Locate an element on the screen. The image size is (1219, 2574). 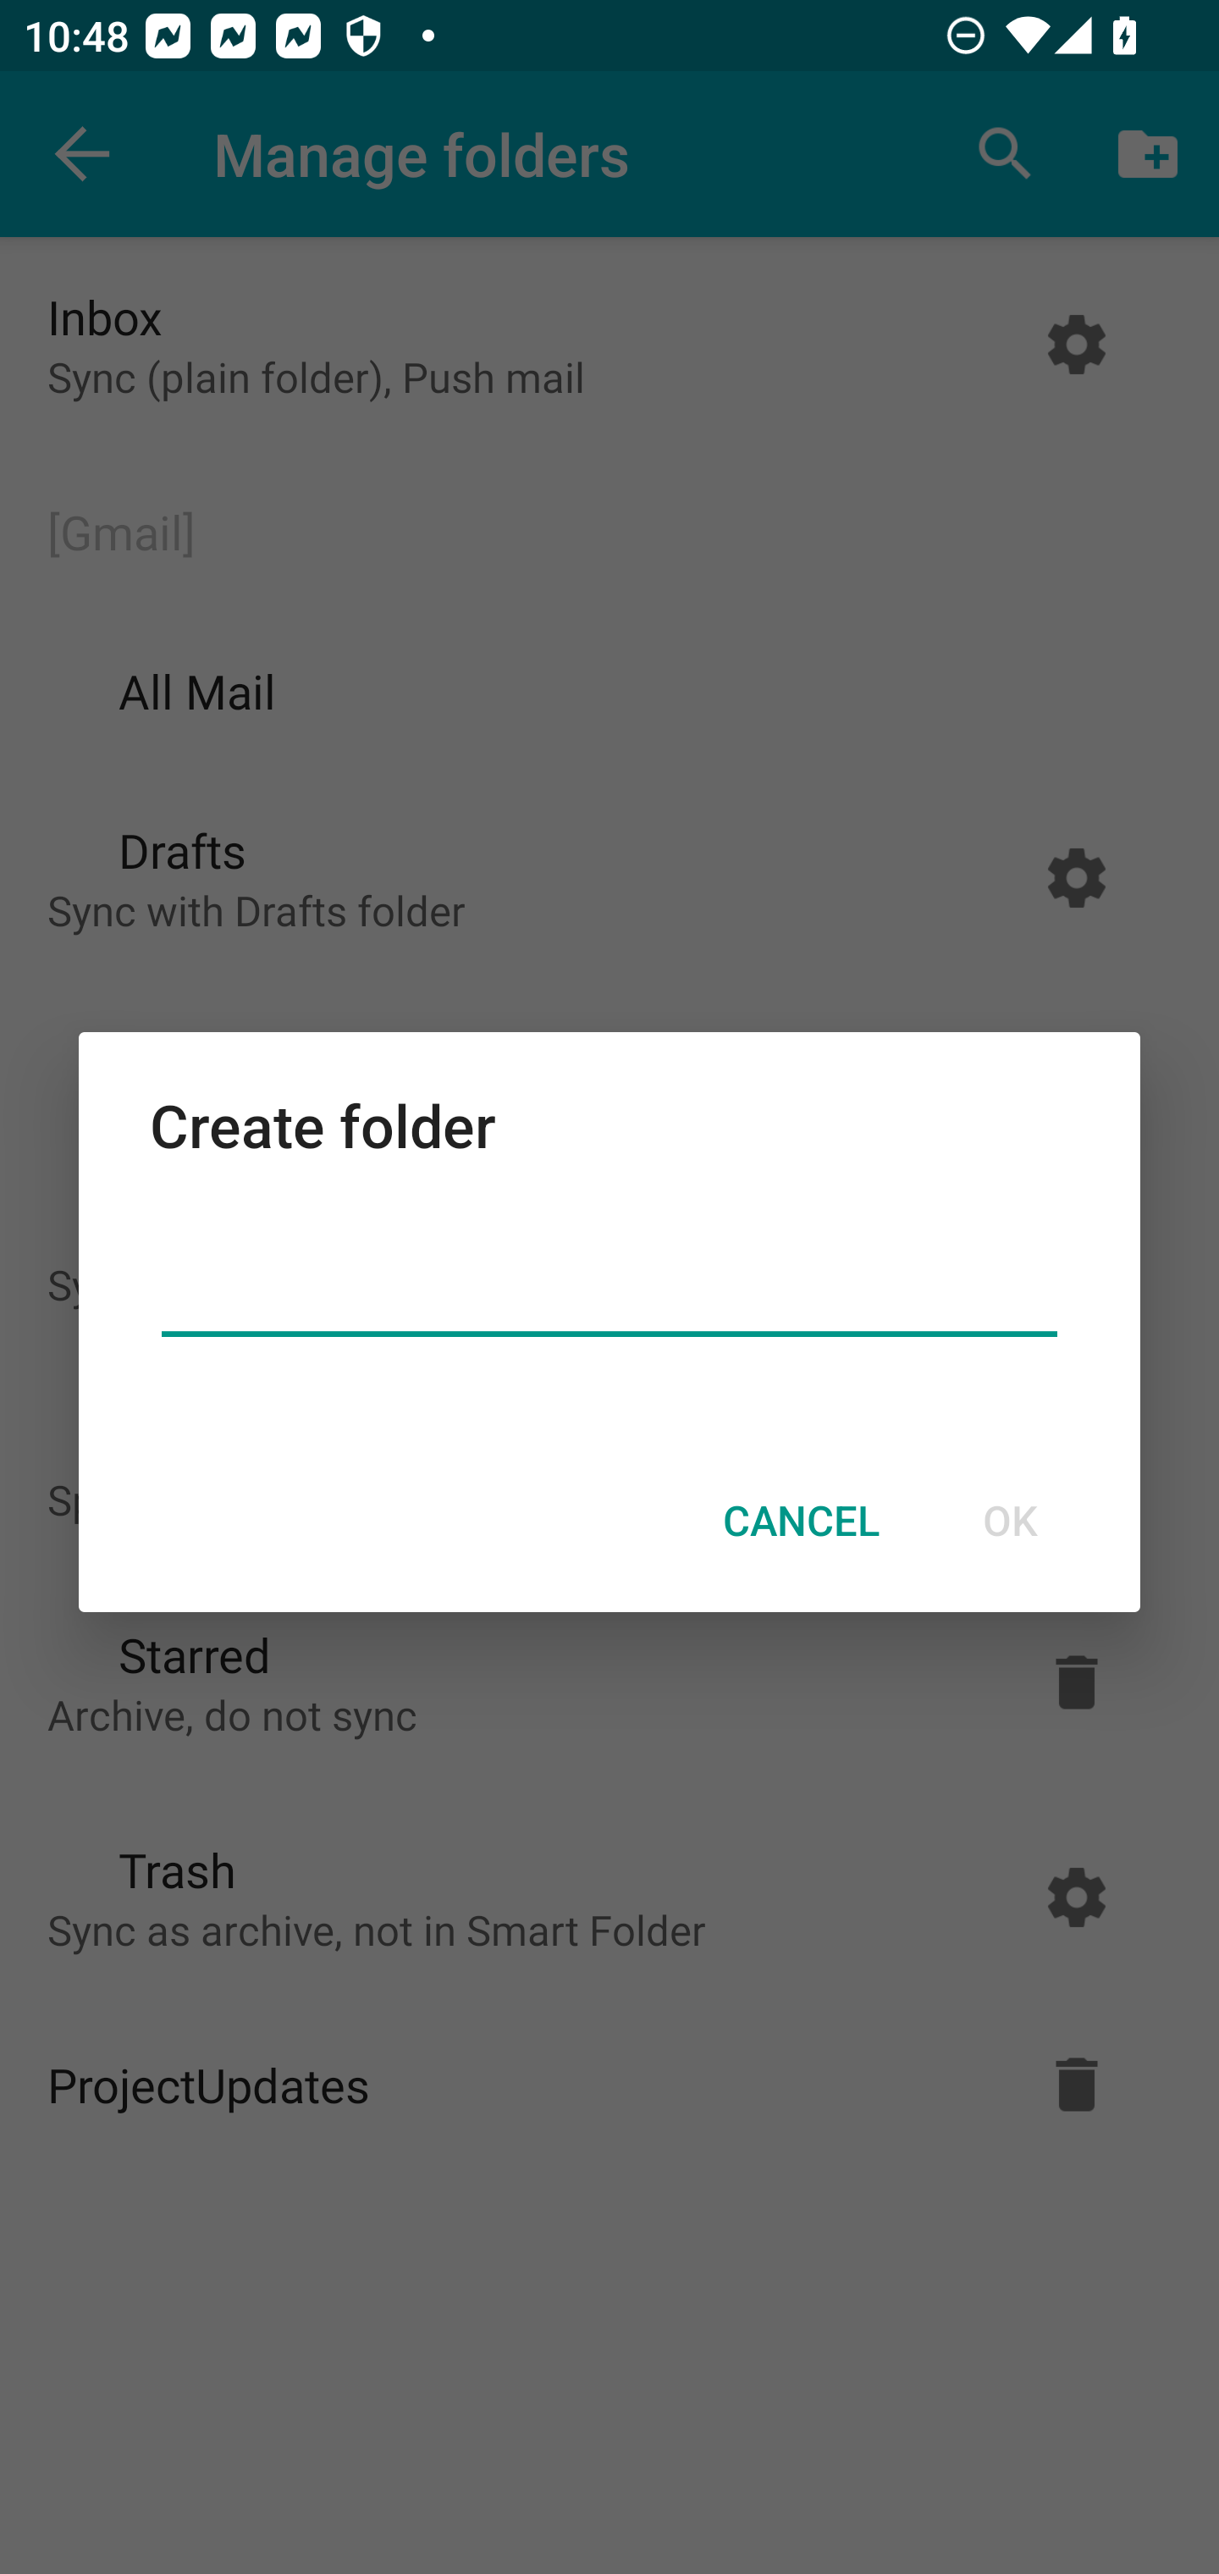
OK is located at coordinates (1009, 1521).